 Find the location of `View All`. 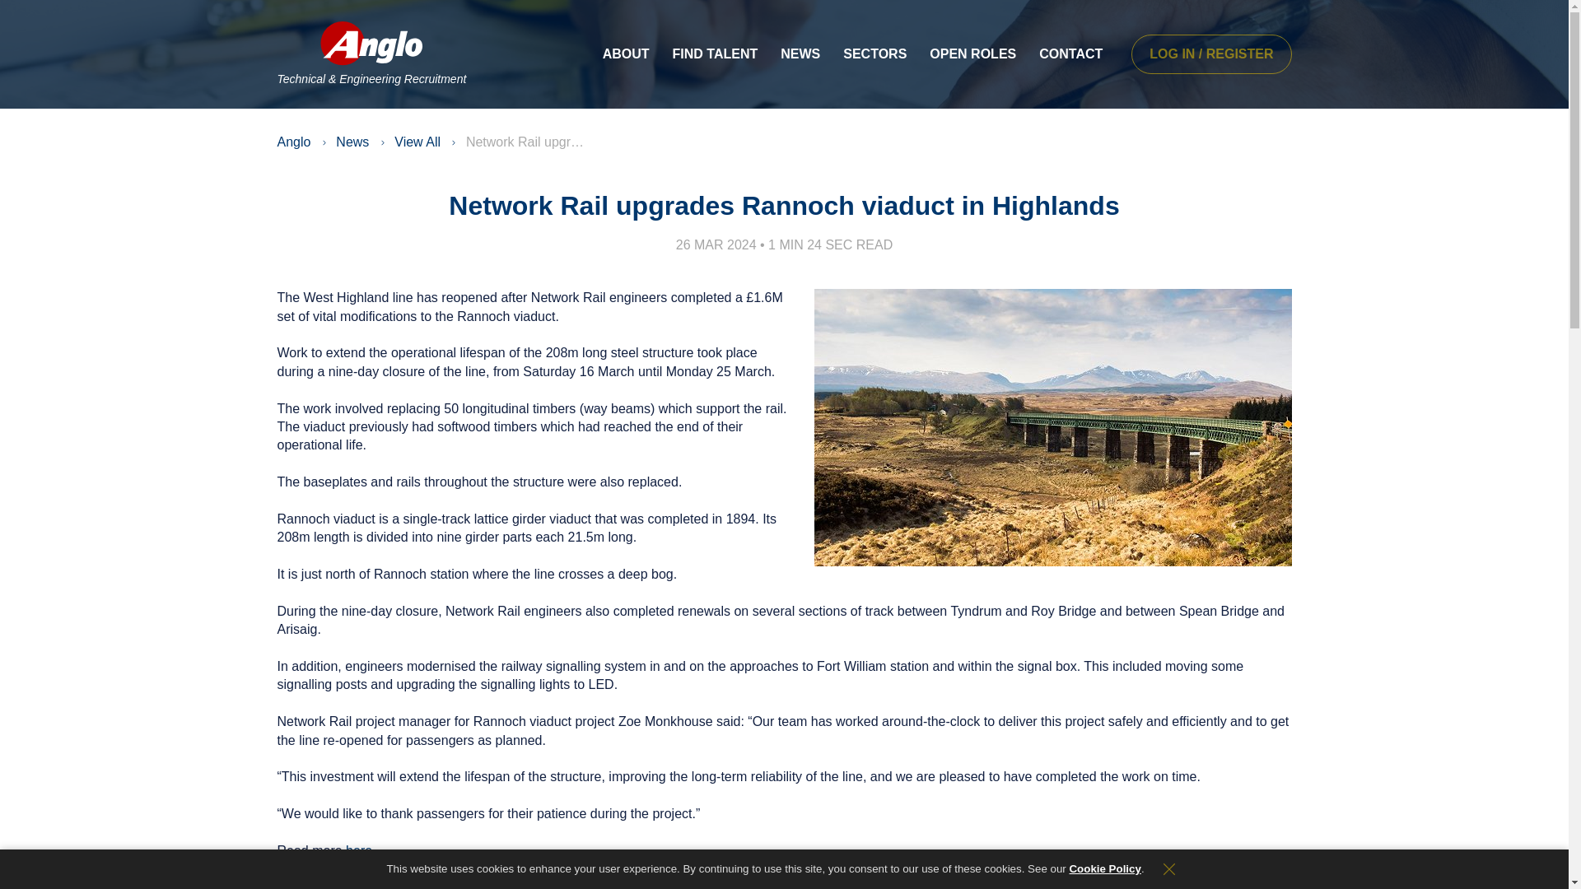

View All is located at coordinates (417, 142).